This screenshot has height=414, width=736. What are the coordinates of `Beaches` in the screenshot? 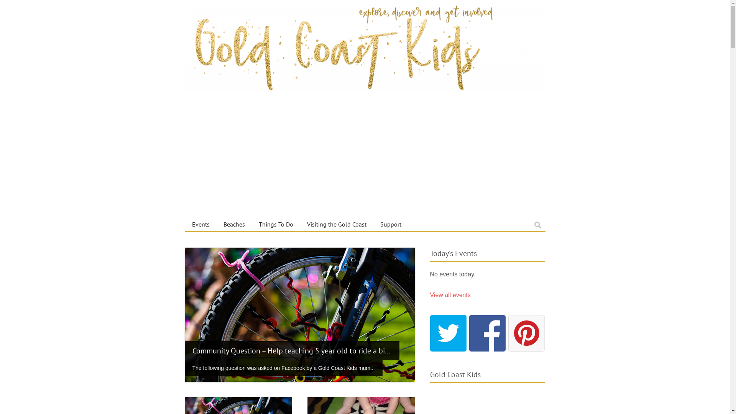 It's located at (234, 224).